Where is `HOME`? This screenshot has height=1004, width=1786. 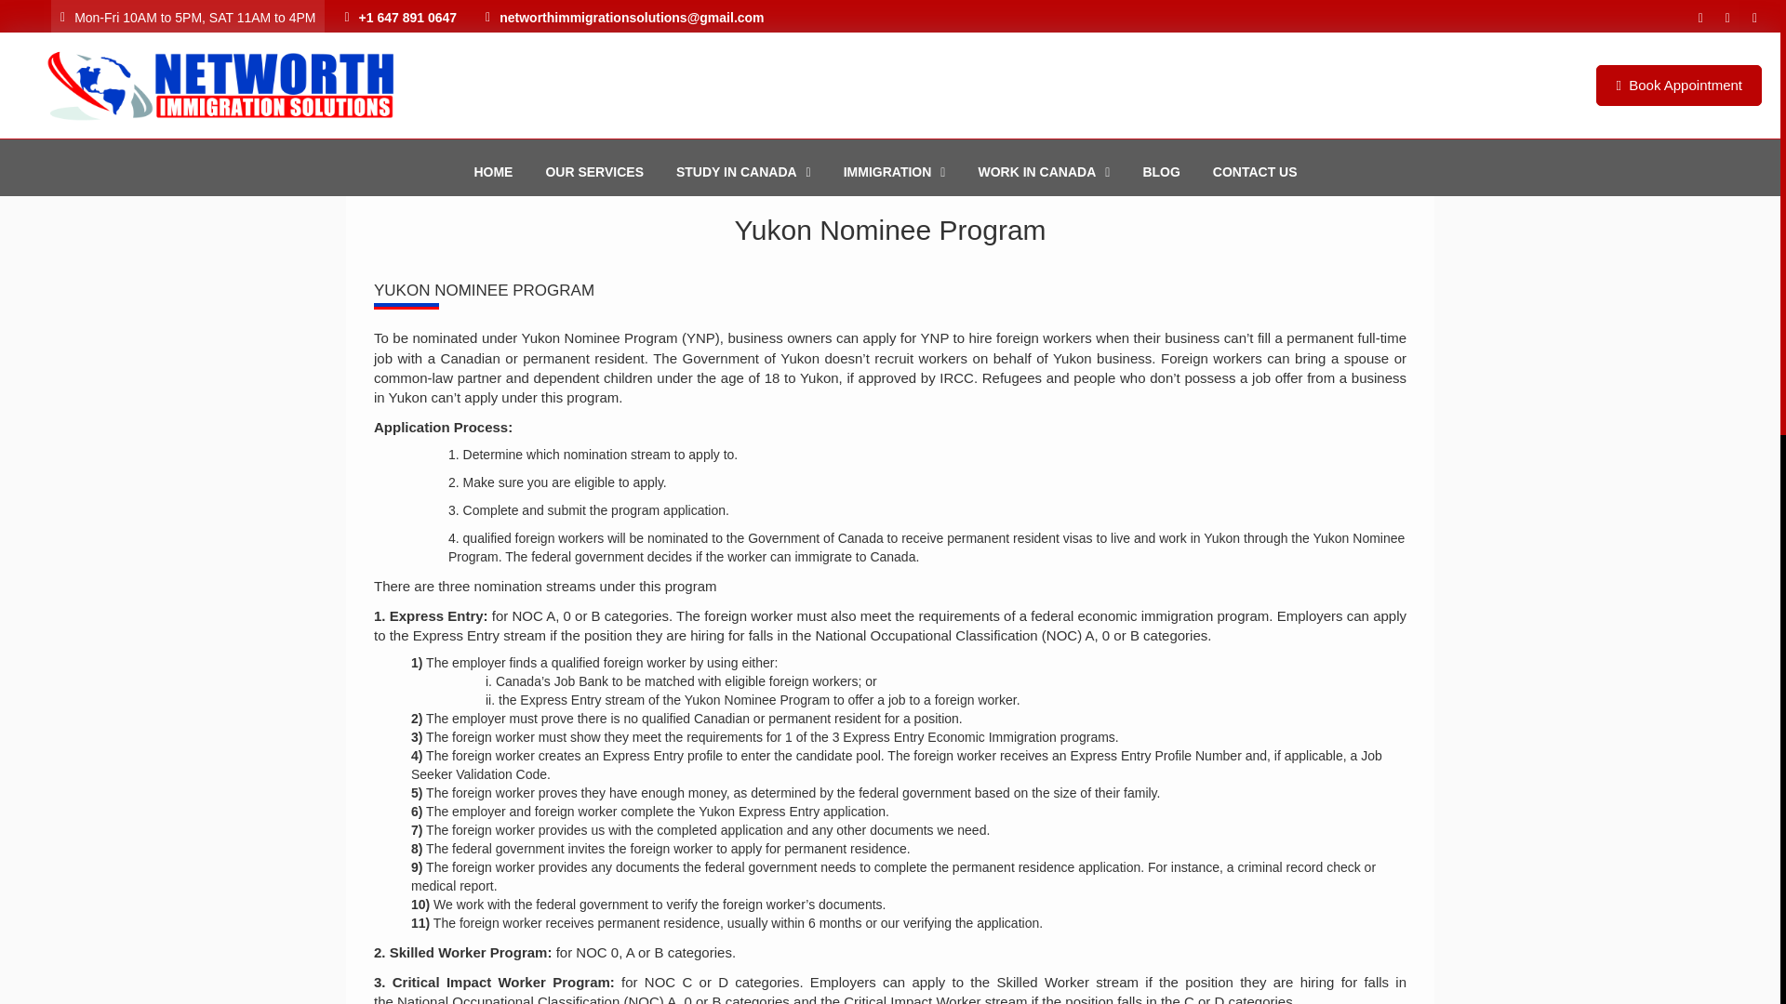 HOME is located at coordinates (493, 171).